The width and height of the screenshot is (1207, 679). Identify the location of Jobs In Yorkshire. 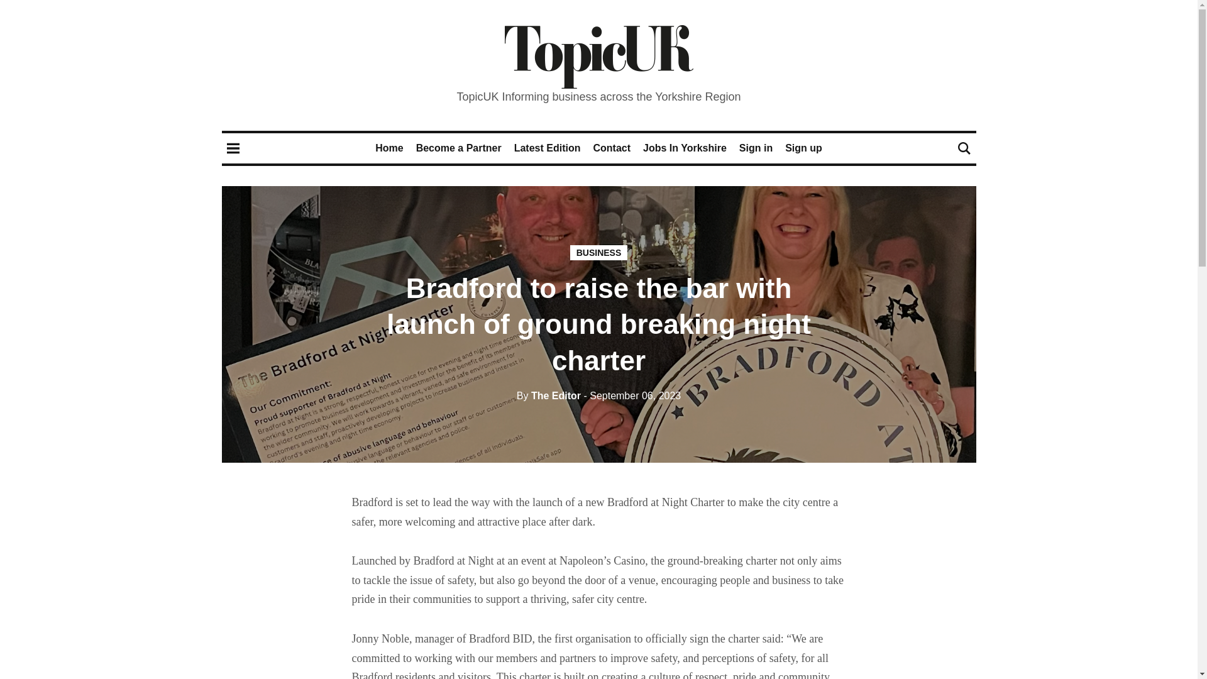
(685, 148).